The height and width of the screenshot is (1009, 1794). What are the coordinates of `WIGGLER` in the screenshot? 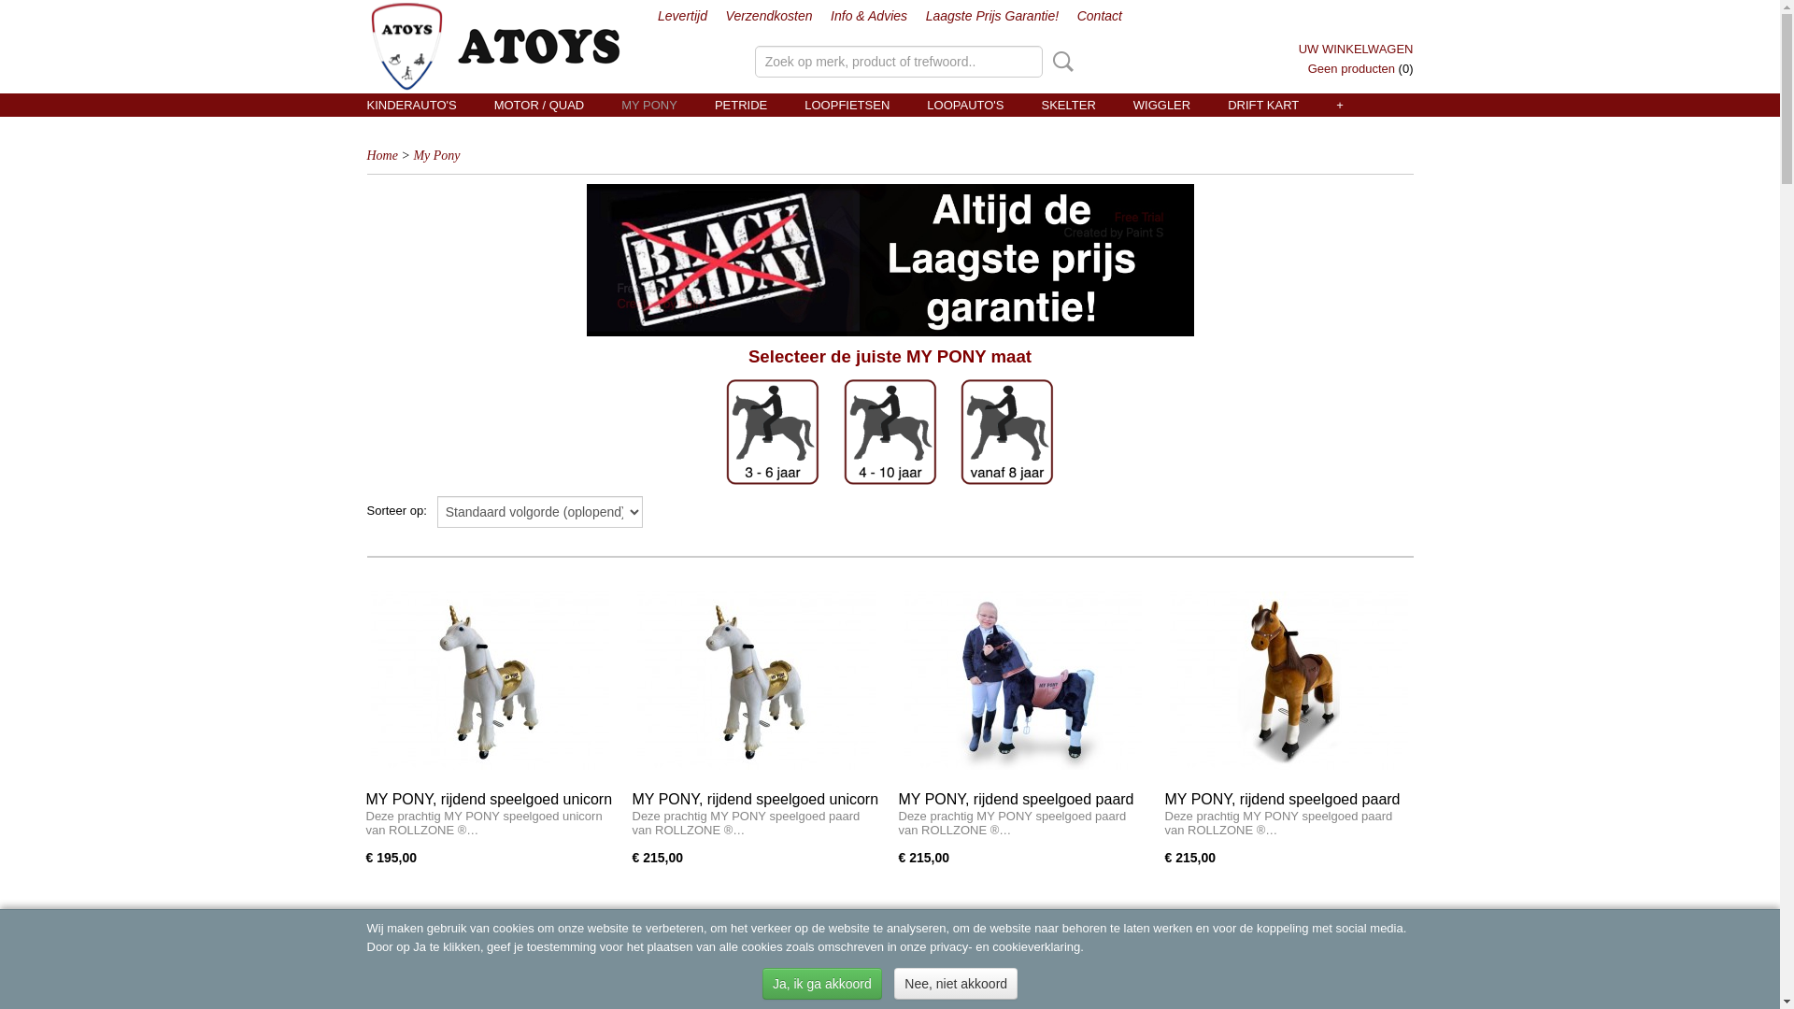 It's located at (1162, 105).